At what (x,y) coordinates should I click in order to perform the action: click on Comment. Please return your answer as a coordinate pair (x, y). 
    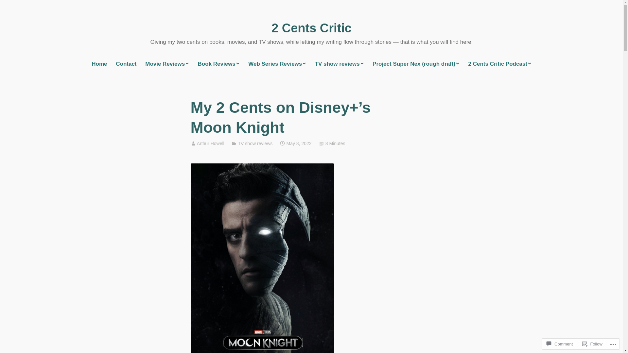
    Looking at the image, I should click on (560, 344).